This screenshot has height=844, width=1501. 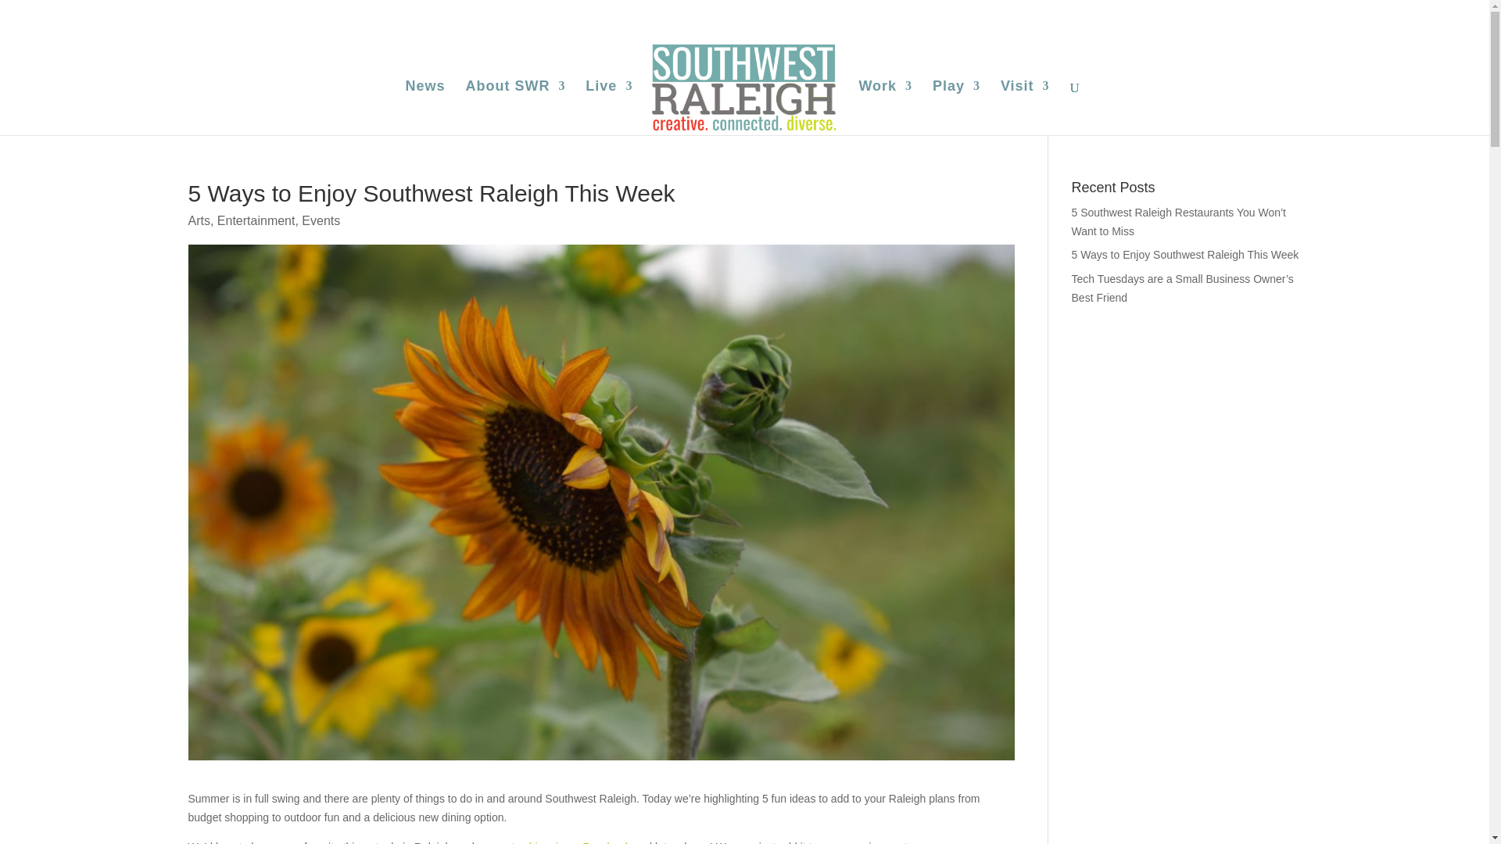 I want to click on About SWR, so click(x=515, y=107).